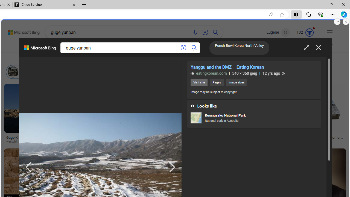 The image size is (350, 197). What do you see at coordinates (97, 142) in the screenshot?
I see `dreamstime.com` at bounding box center [97, 142].